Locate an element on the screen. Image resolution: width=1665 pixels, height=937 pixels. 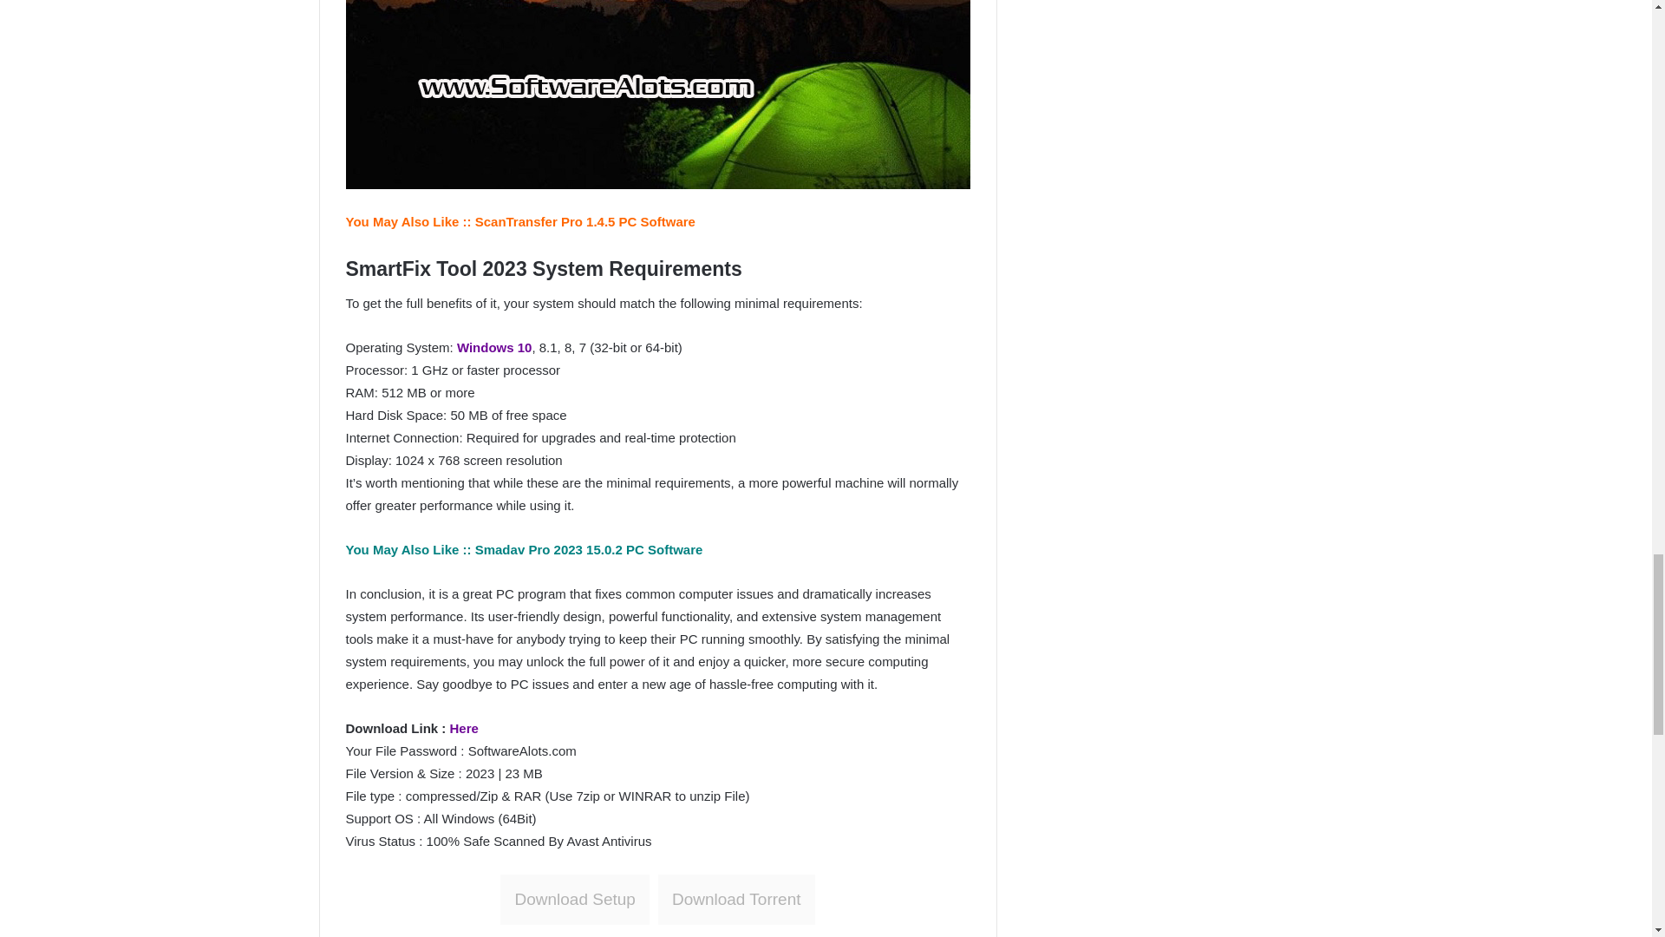
Here is located at coordinates (463, 727).